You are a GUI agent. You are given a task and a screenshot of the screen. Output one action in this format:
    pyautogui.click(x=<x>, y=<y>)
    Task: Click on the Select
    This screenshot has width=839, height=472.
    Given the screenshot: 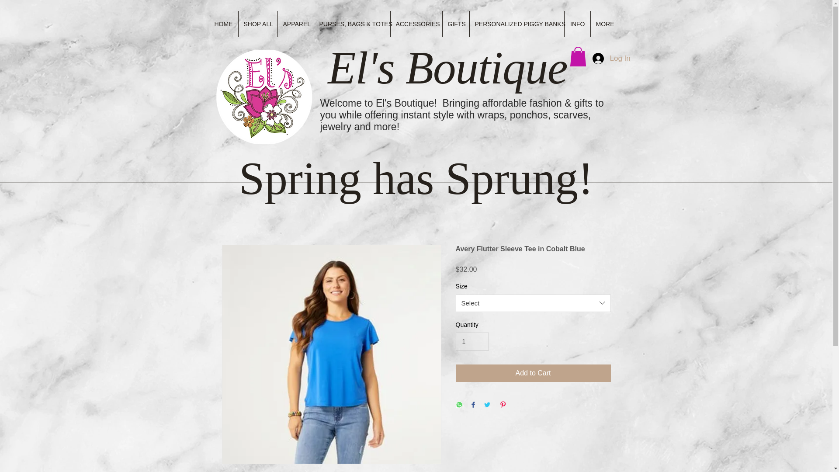 What is the action you would take?
    pyautogui.click(x=533, y=303)
    